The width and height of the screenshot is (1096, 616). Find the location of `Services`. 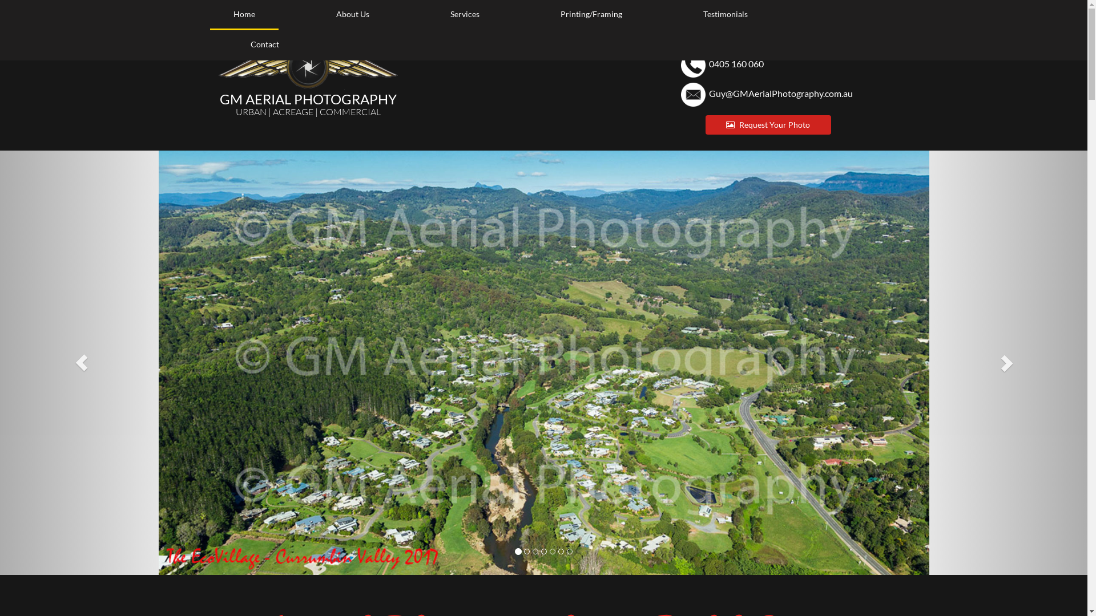

Services is located at coordinates (465, 15).